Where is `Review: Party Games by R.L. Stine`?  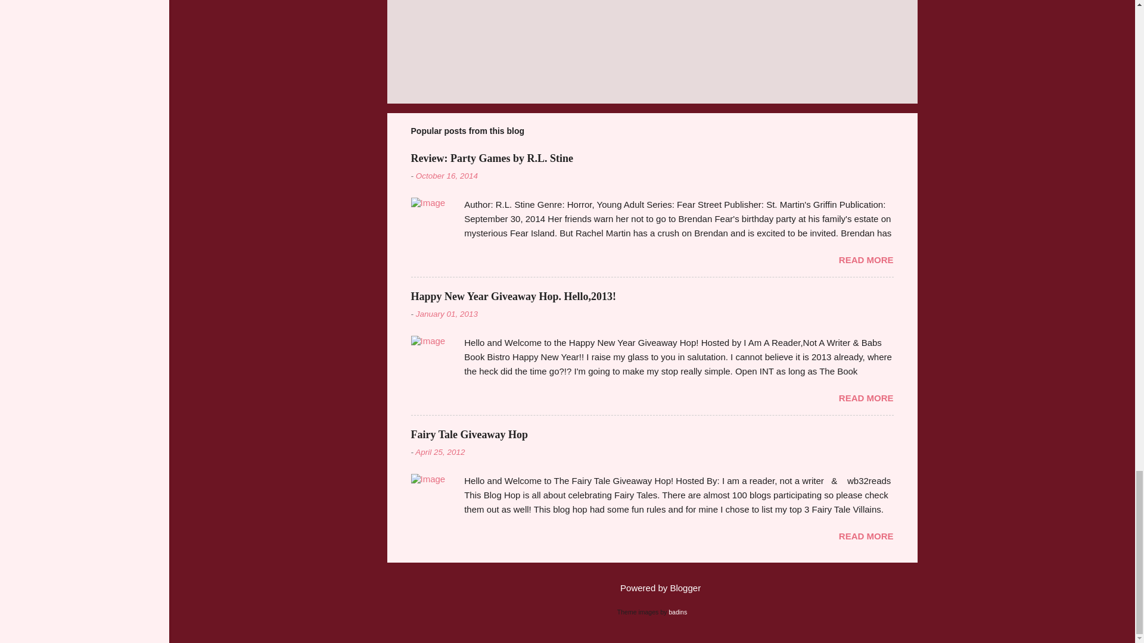
Review: Party Games by R.L. Stine is located at coordinates (492, 158).